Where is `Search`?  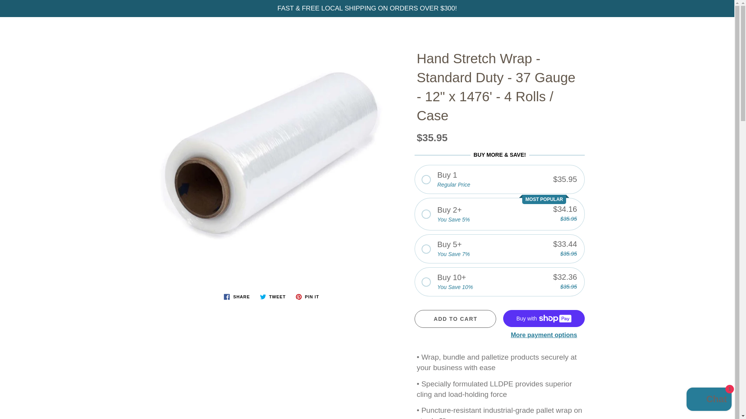
Search is located at coordinates (14, 30).